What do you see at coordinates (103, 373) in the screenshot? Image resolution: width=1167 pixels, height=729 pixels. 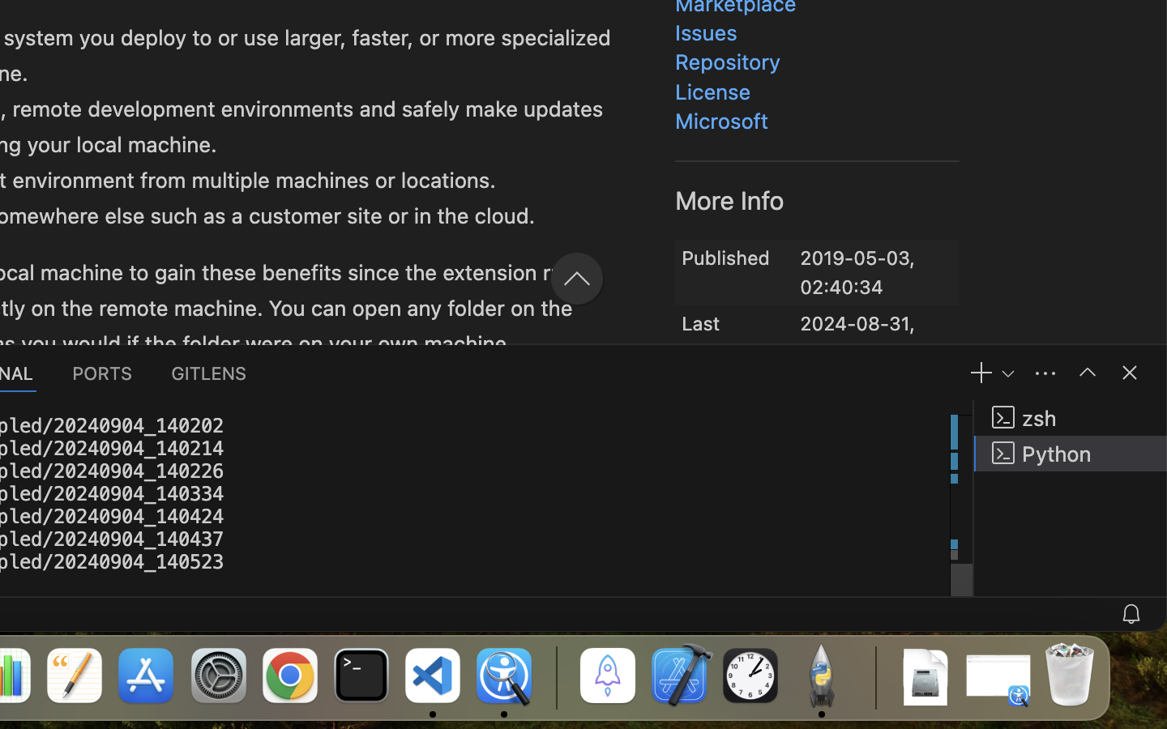 I see `0 PORTS` at bounding box center [103, 373].